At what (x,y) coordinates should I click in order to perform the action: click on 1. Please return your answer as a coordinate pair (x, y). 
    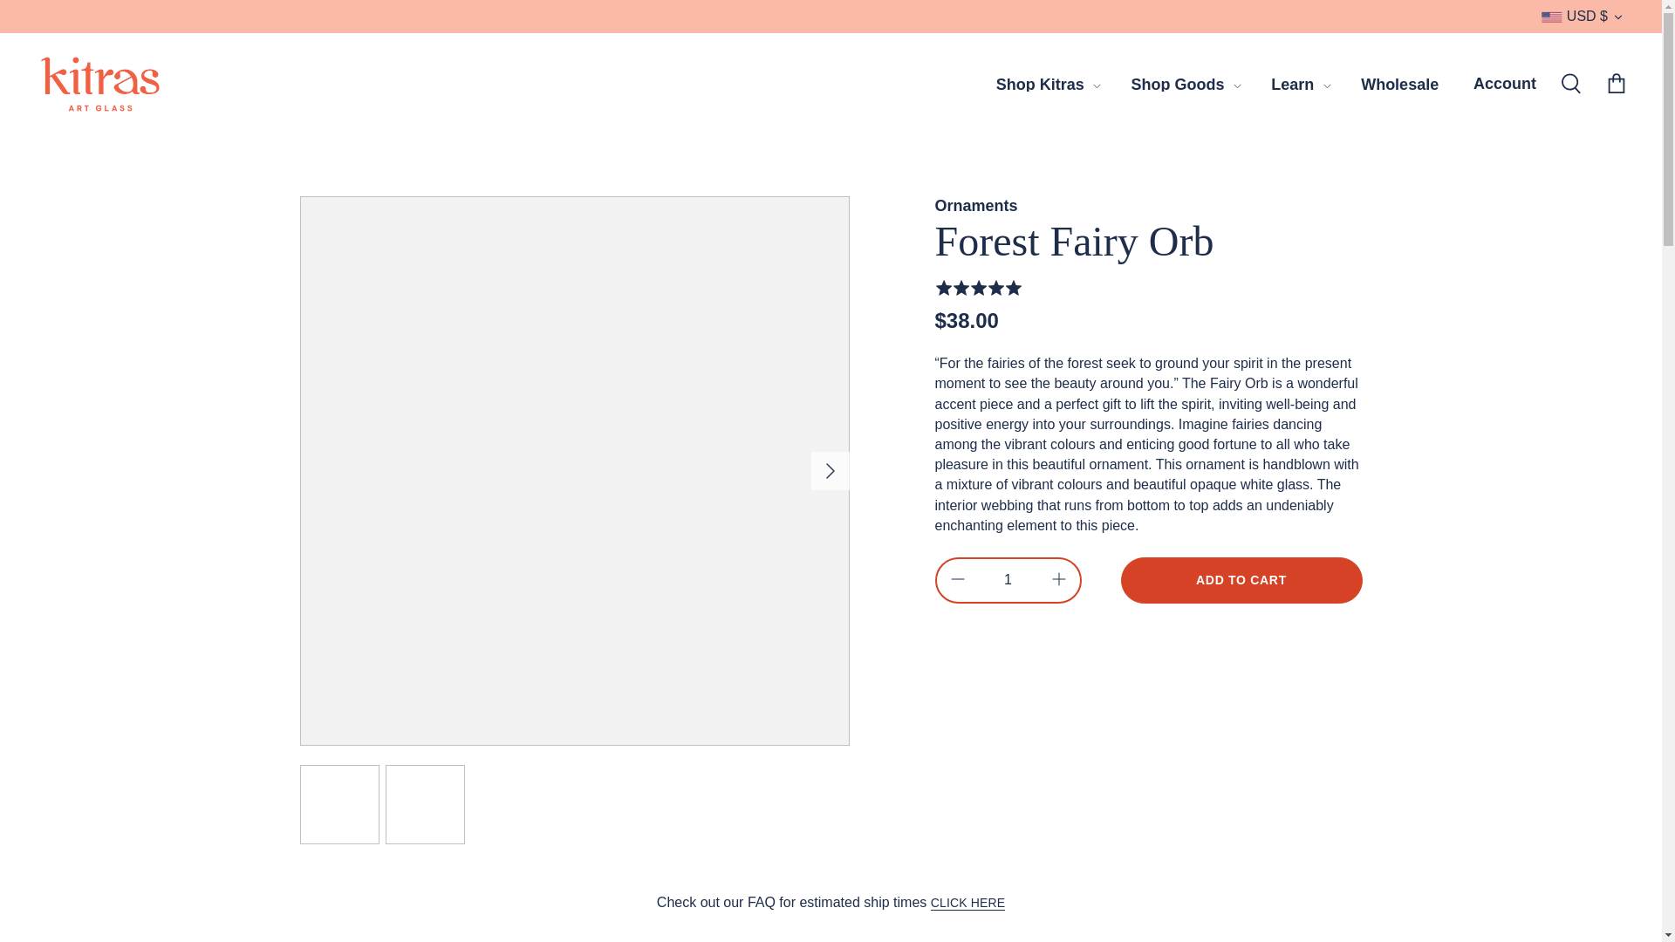
    Looking at the image, I should click on (1008, 580).